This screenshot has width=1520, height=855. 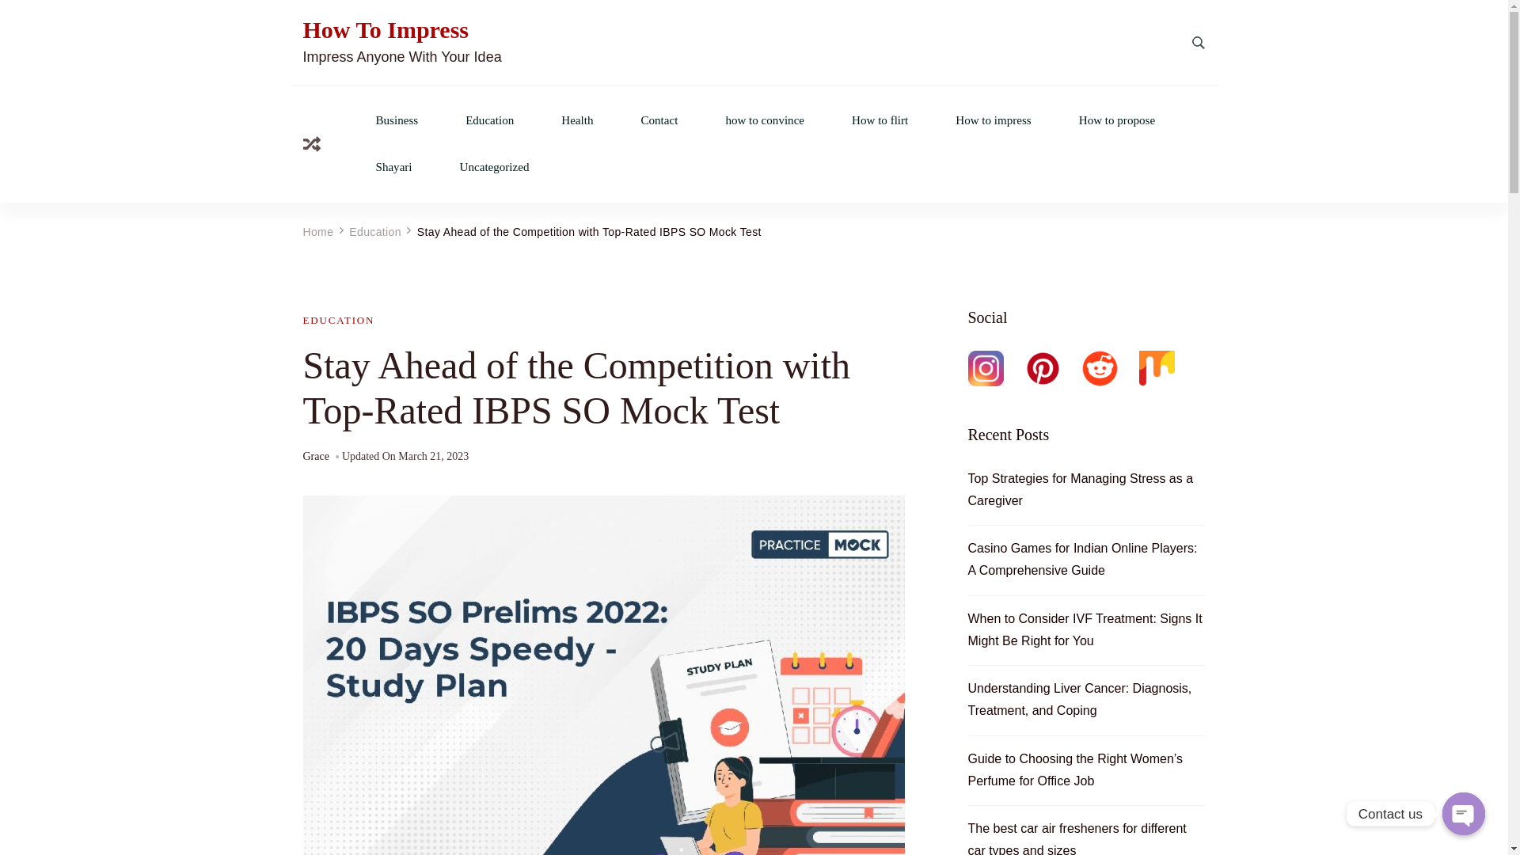 What do you see at coordinates (659, 119) in the screenshot?
I see `Contact` at bounding box center [659, 119].